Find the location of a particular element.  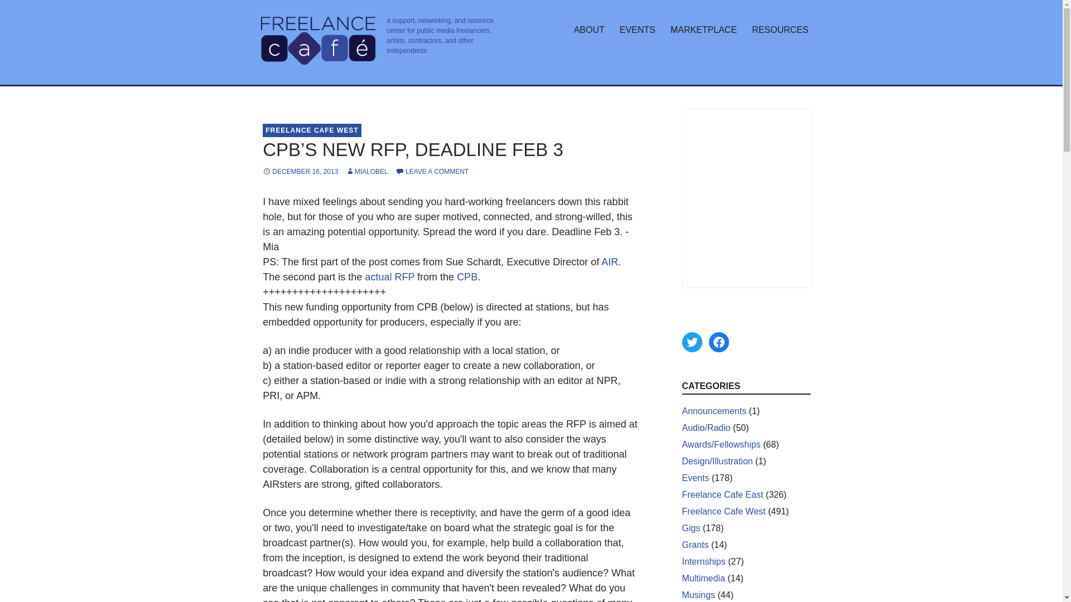

Facebook is located at coordinates (718, 342).